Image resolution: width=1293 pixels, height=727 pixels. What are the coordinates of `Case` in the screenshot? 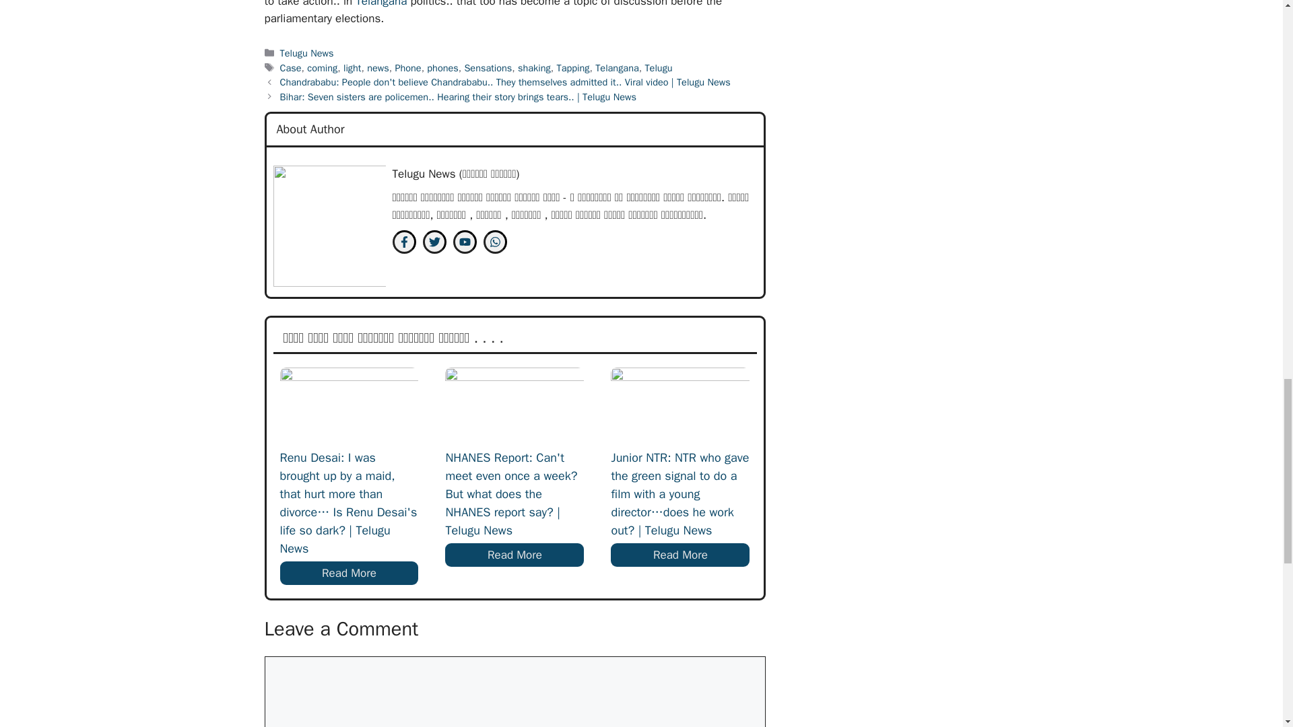 It's located at (291, 67).